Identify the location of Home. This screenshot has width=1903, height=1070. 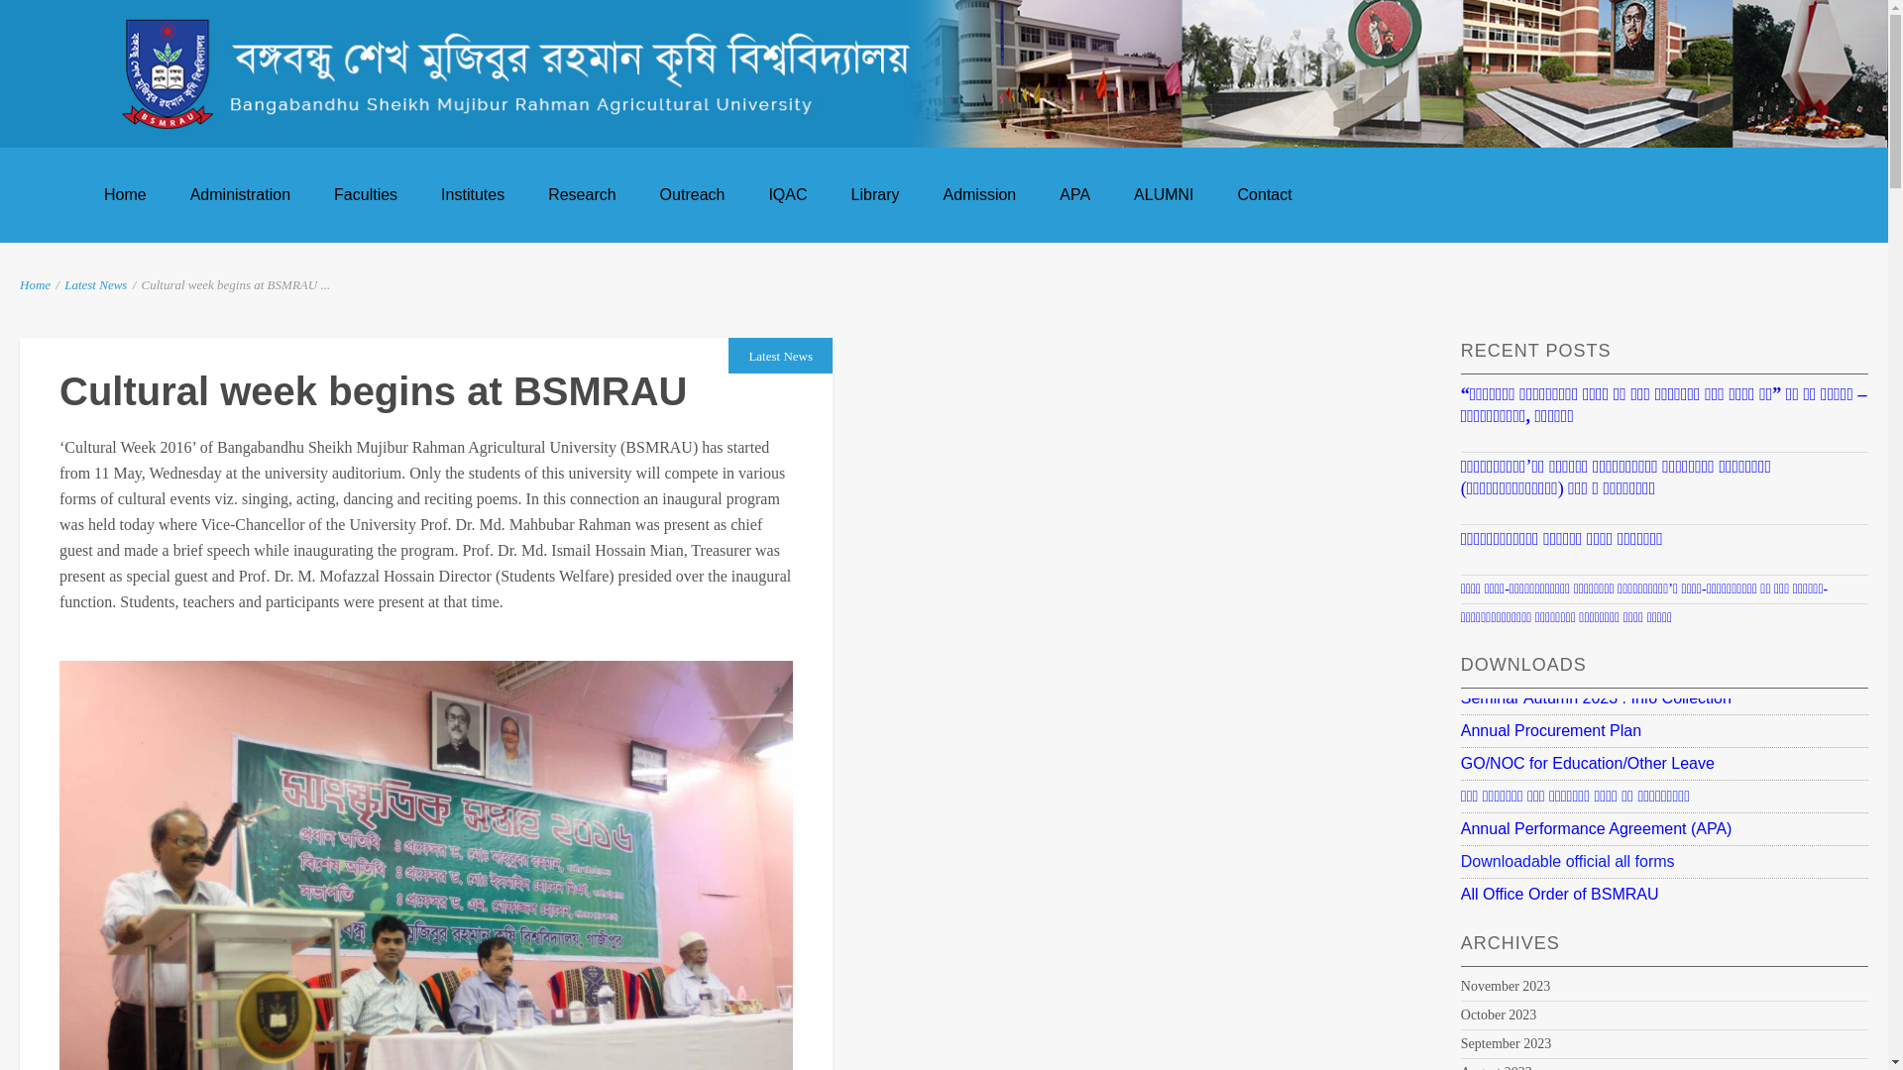
(36, 285).